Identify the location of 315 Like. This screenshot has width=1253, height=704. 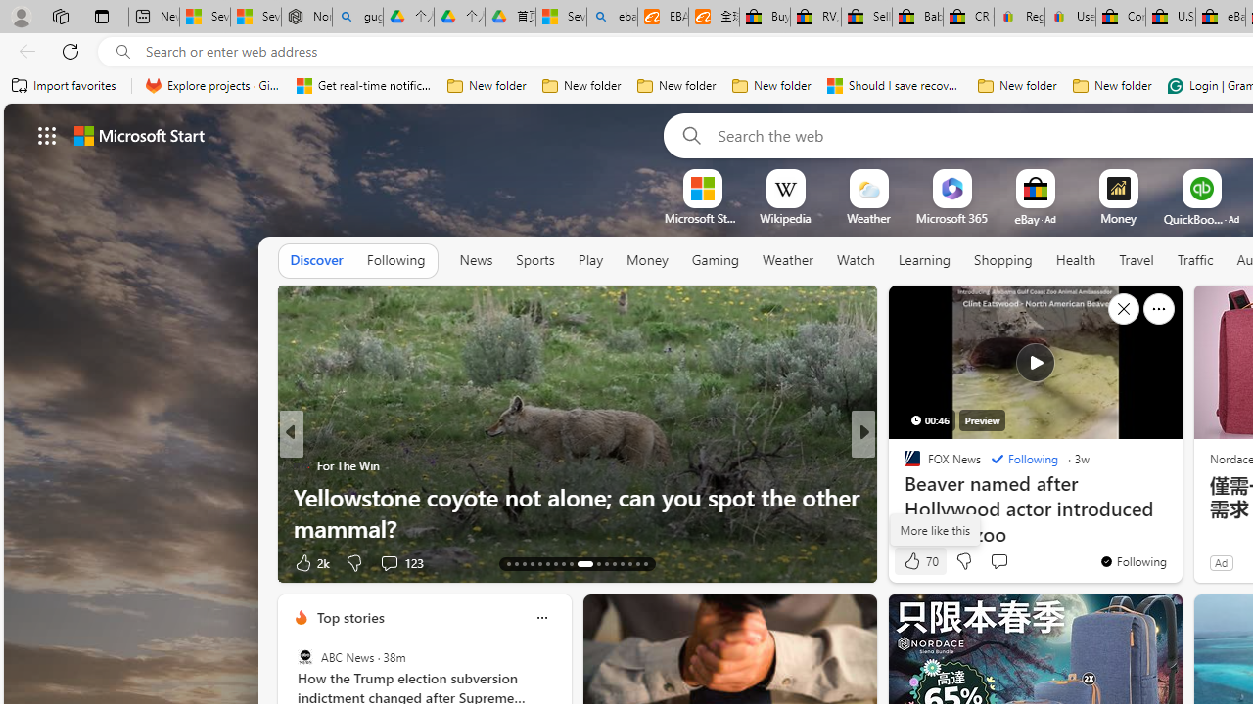
(916, 561).